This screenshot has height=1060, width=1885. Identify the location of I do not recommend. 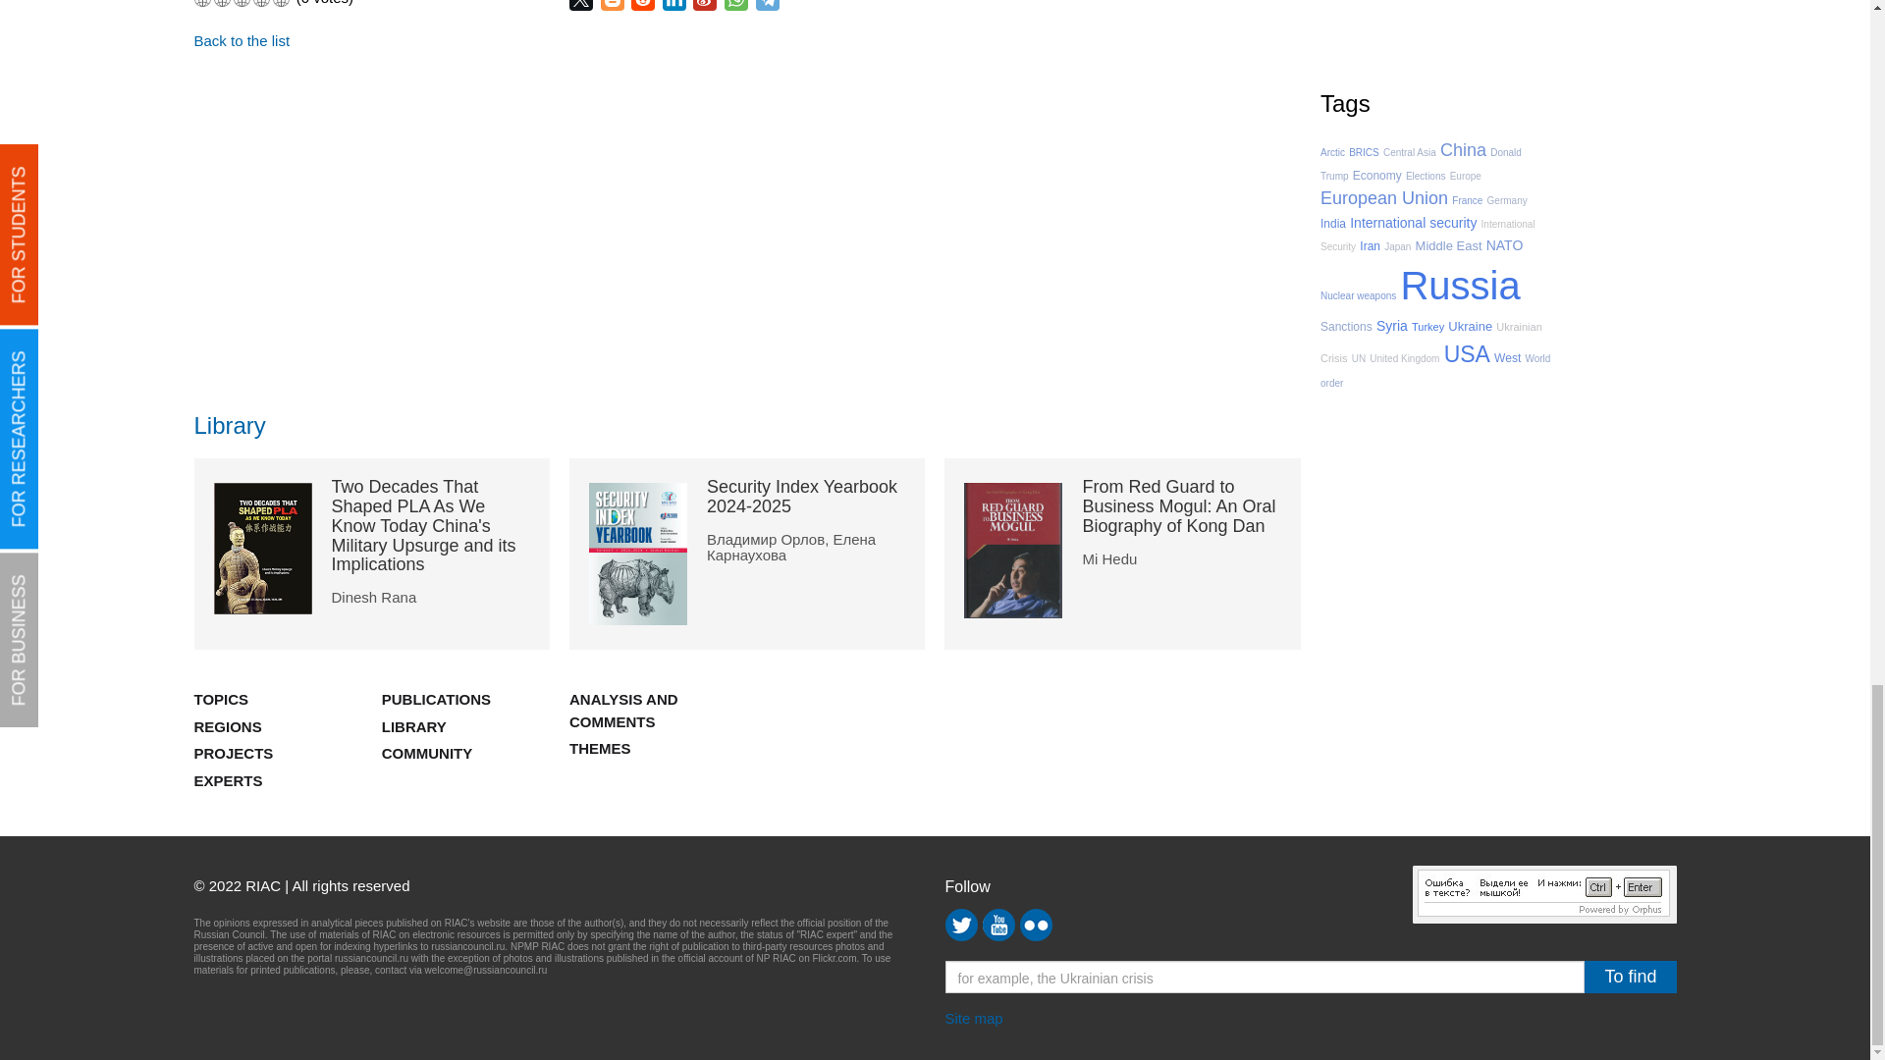
(202, 3).